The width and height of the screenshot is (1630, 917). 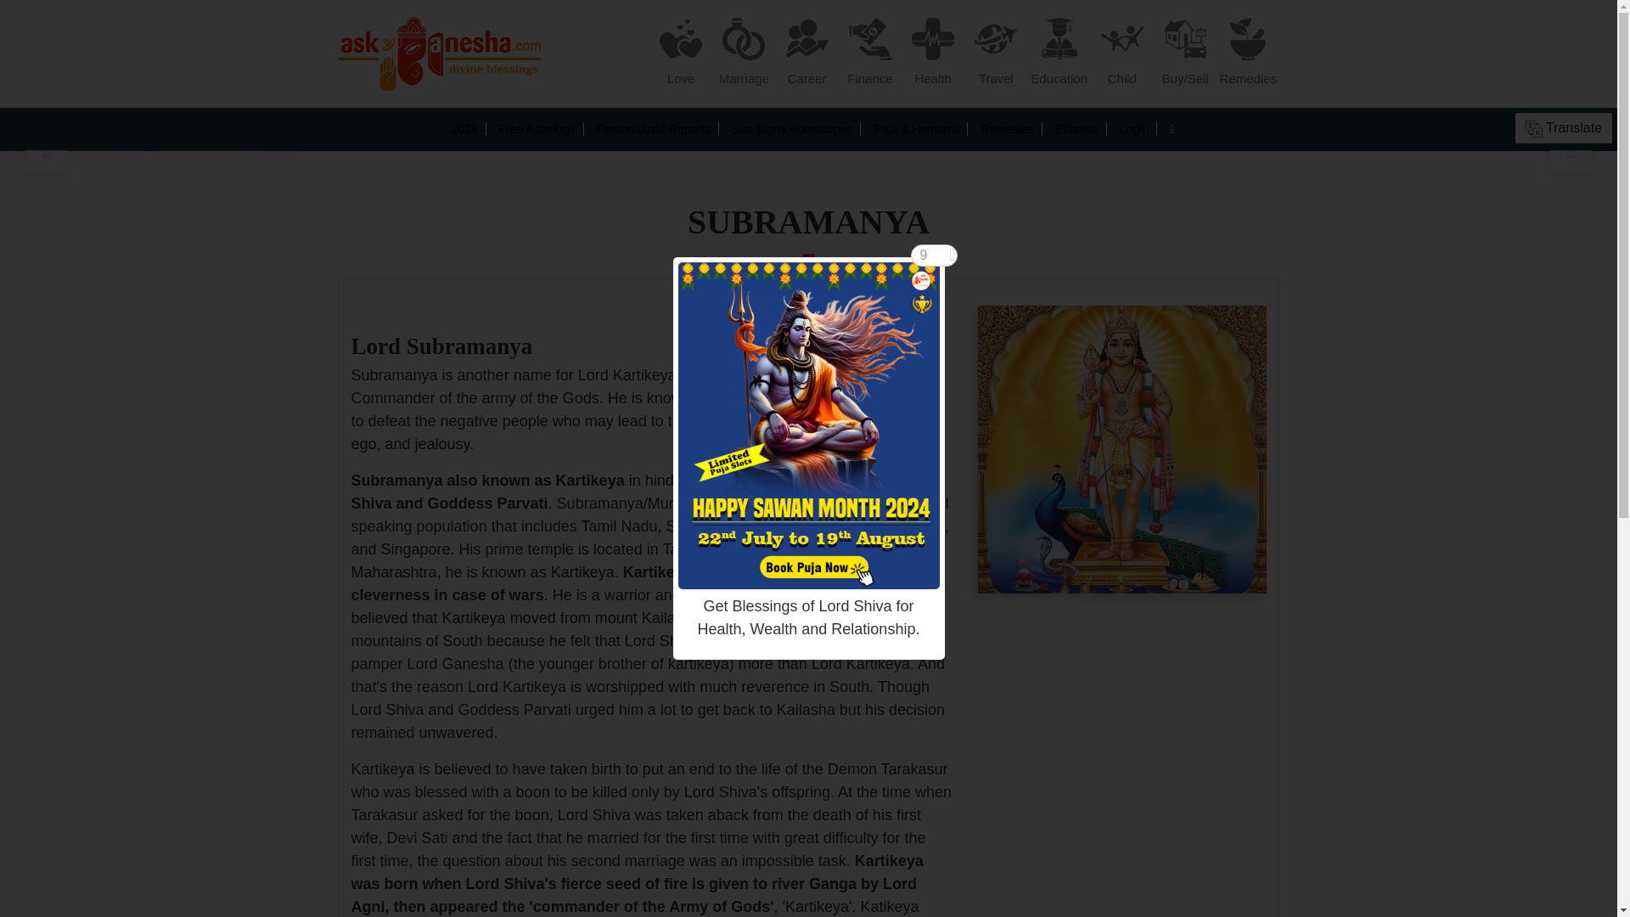 What do you see at coordinates (537, 129) in the screenshot?
I see `Free Astrology` at bounding box center [537, 129].